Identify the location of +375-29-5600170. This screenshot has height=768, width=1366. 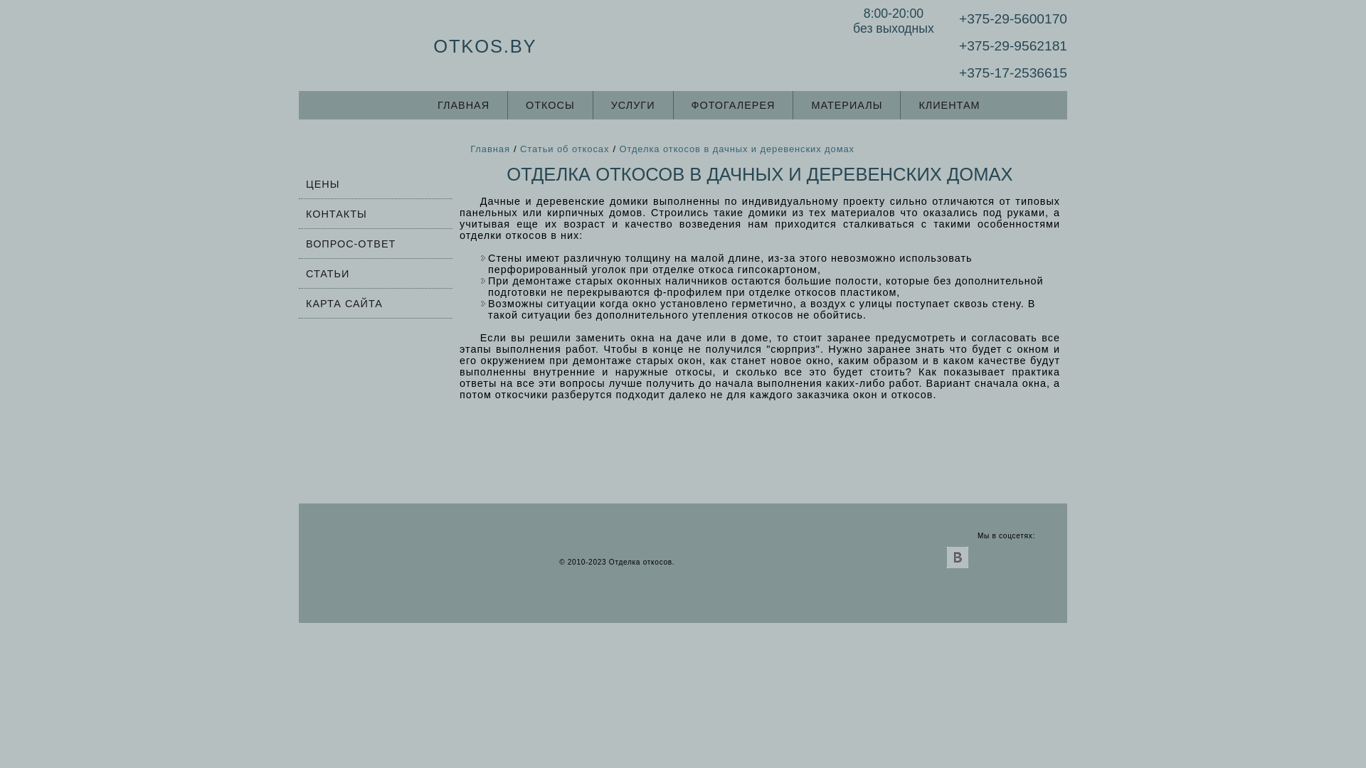
(1013, 18).